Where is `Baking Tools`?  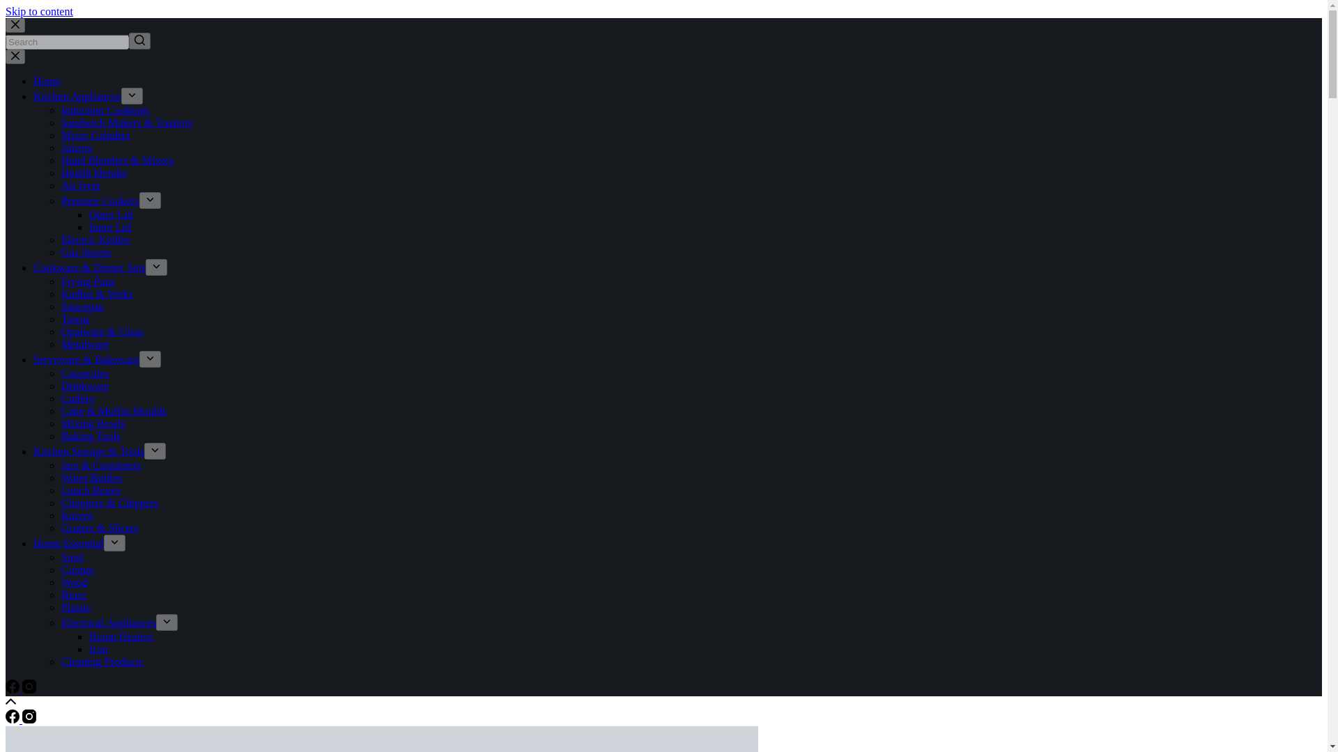 Baking Tools is located at coordinates (91, 436).